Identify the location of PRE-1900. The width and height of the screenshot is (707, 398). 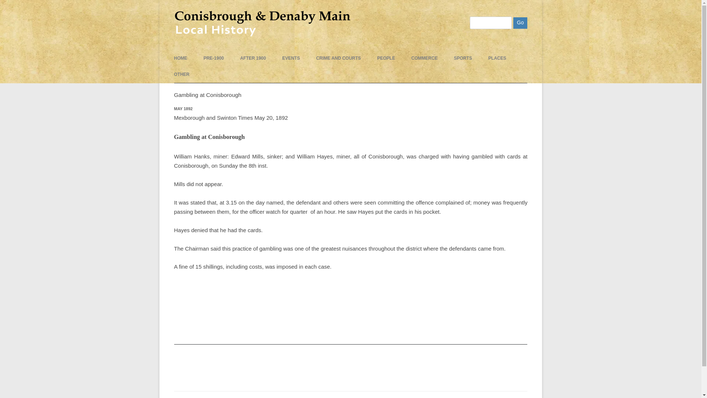
(214, 58).